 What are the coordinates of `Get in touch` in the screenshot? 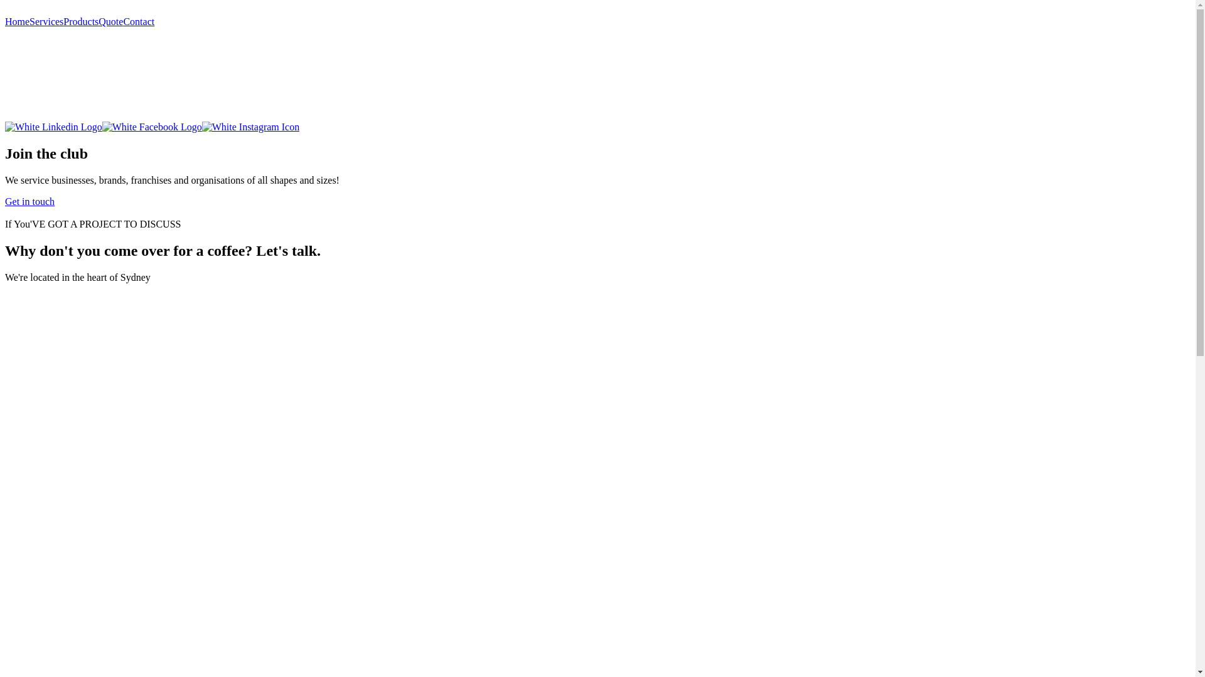 It's located at (30, 202).